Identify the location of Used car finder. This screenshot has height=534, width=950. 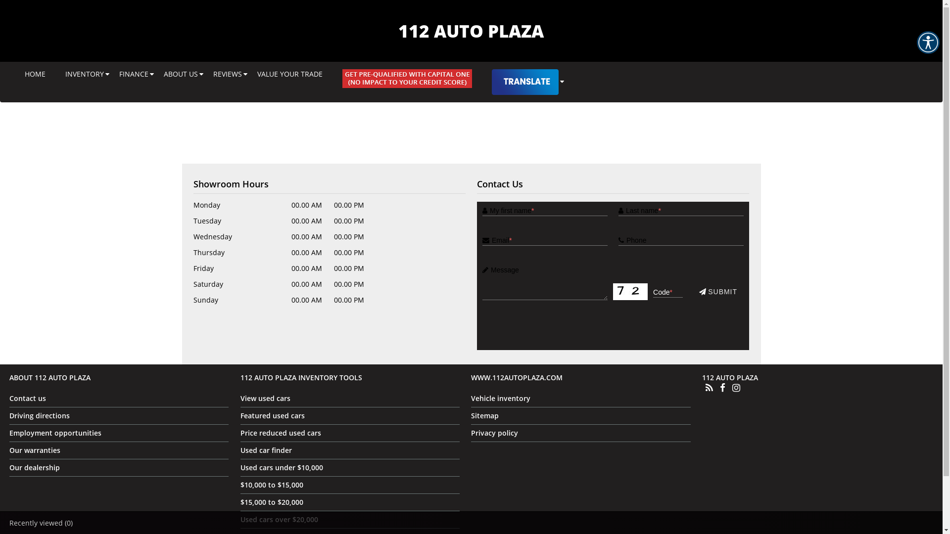
(266, 450).